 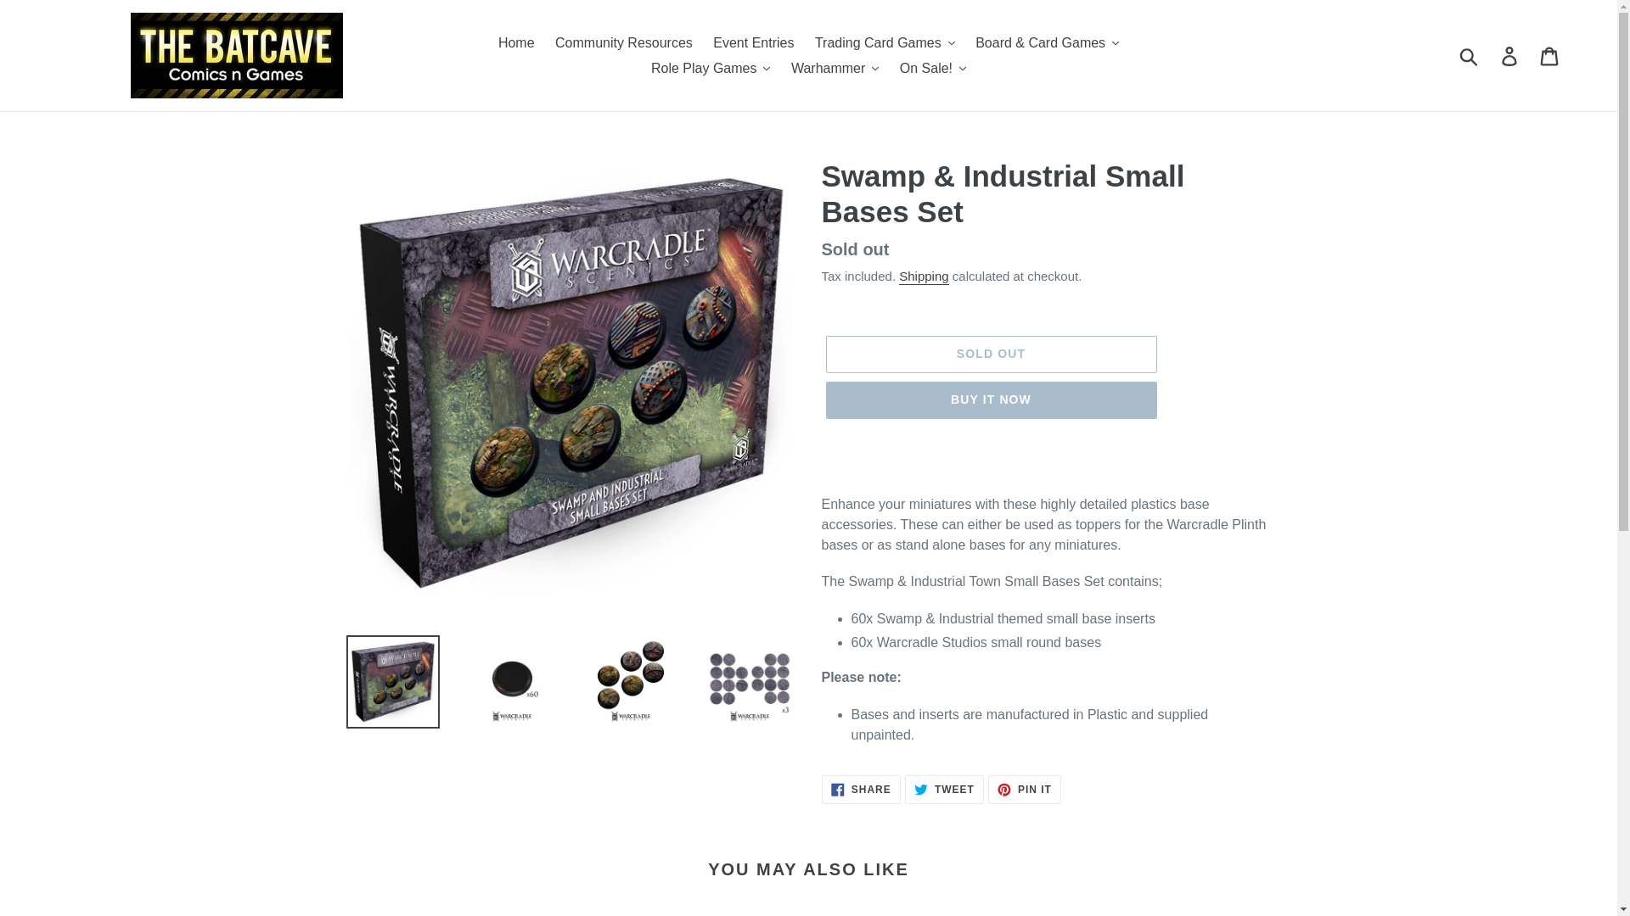 What do you see at coordinates (516, 42) in the screenshot?
I see `Home` at bounding box center [516, 42].